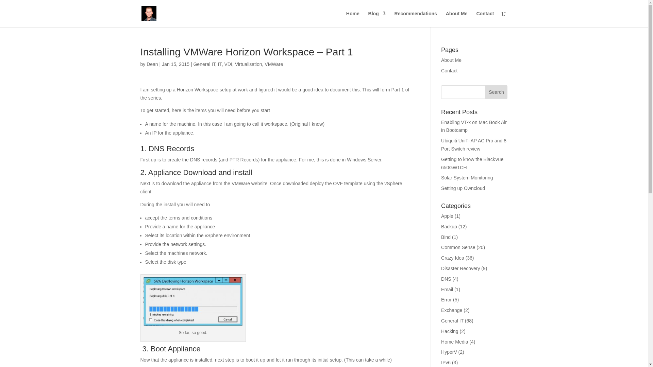 This screenshot has height=367, width=653. I want to click on About Me, so click(456, 19).